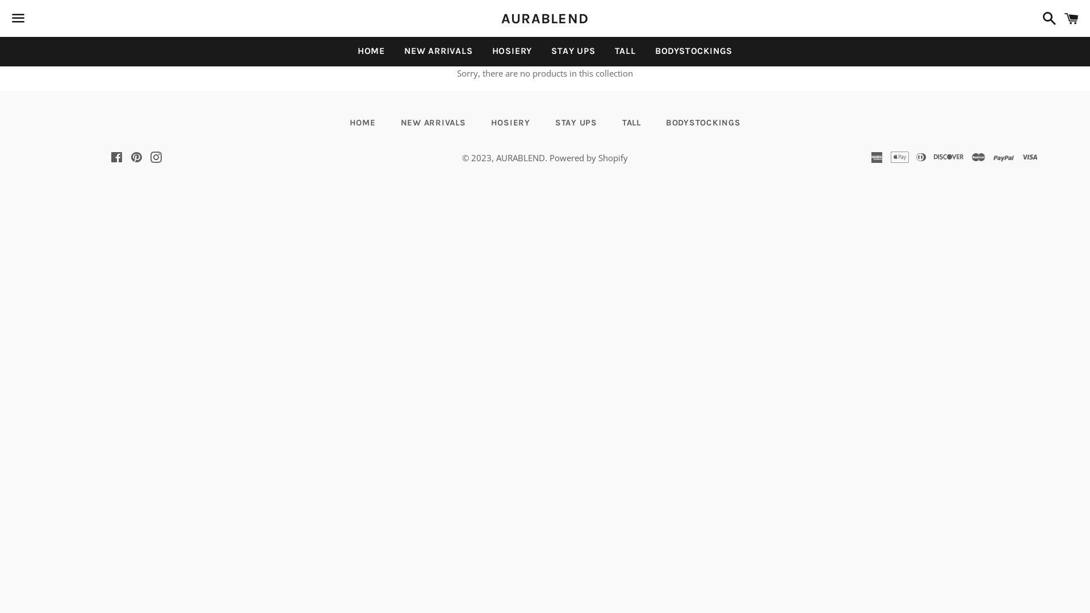  I want to click on Pinterest, so click(136, 158).